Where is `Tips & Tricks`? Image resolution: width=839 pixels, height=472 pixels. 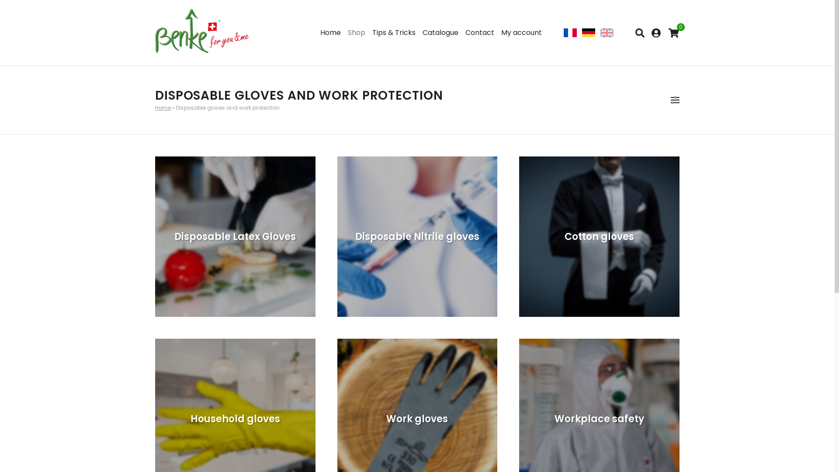 Tips & Tricks is located at coordinates (394, 33).